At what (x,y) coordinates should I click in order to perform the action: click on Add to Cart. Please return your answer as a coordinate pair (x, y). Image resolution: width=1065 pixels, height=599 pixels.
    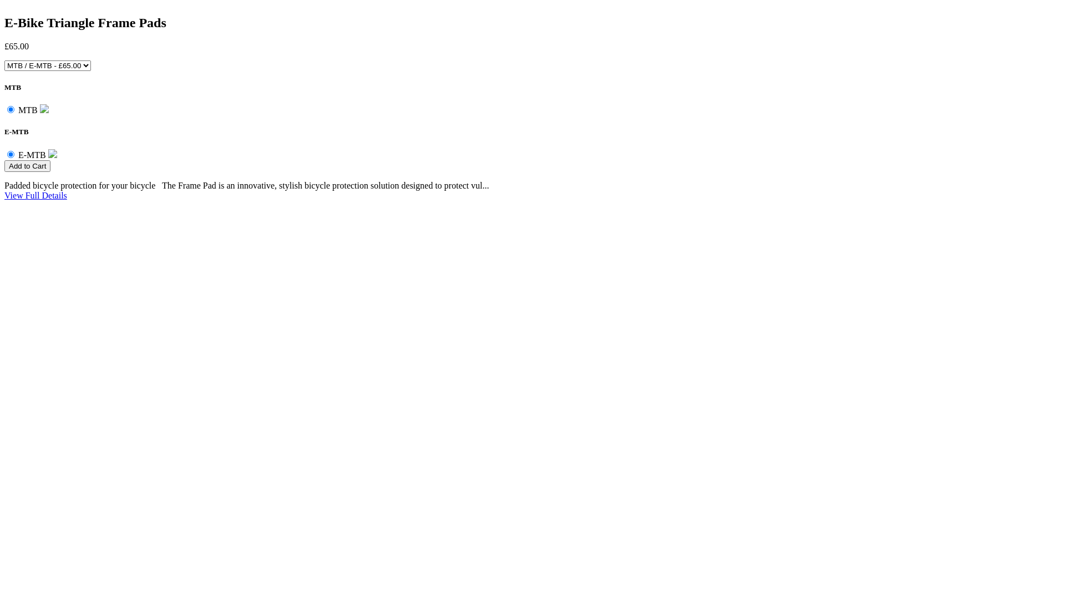
    Looking at the image, I should click on (28, 165).